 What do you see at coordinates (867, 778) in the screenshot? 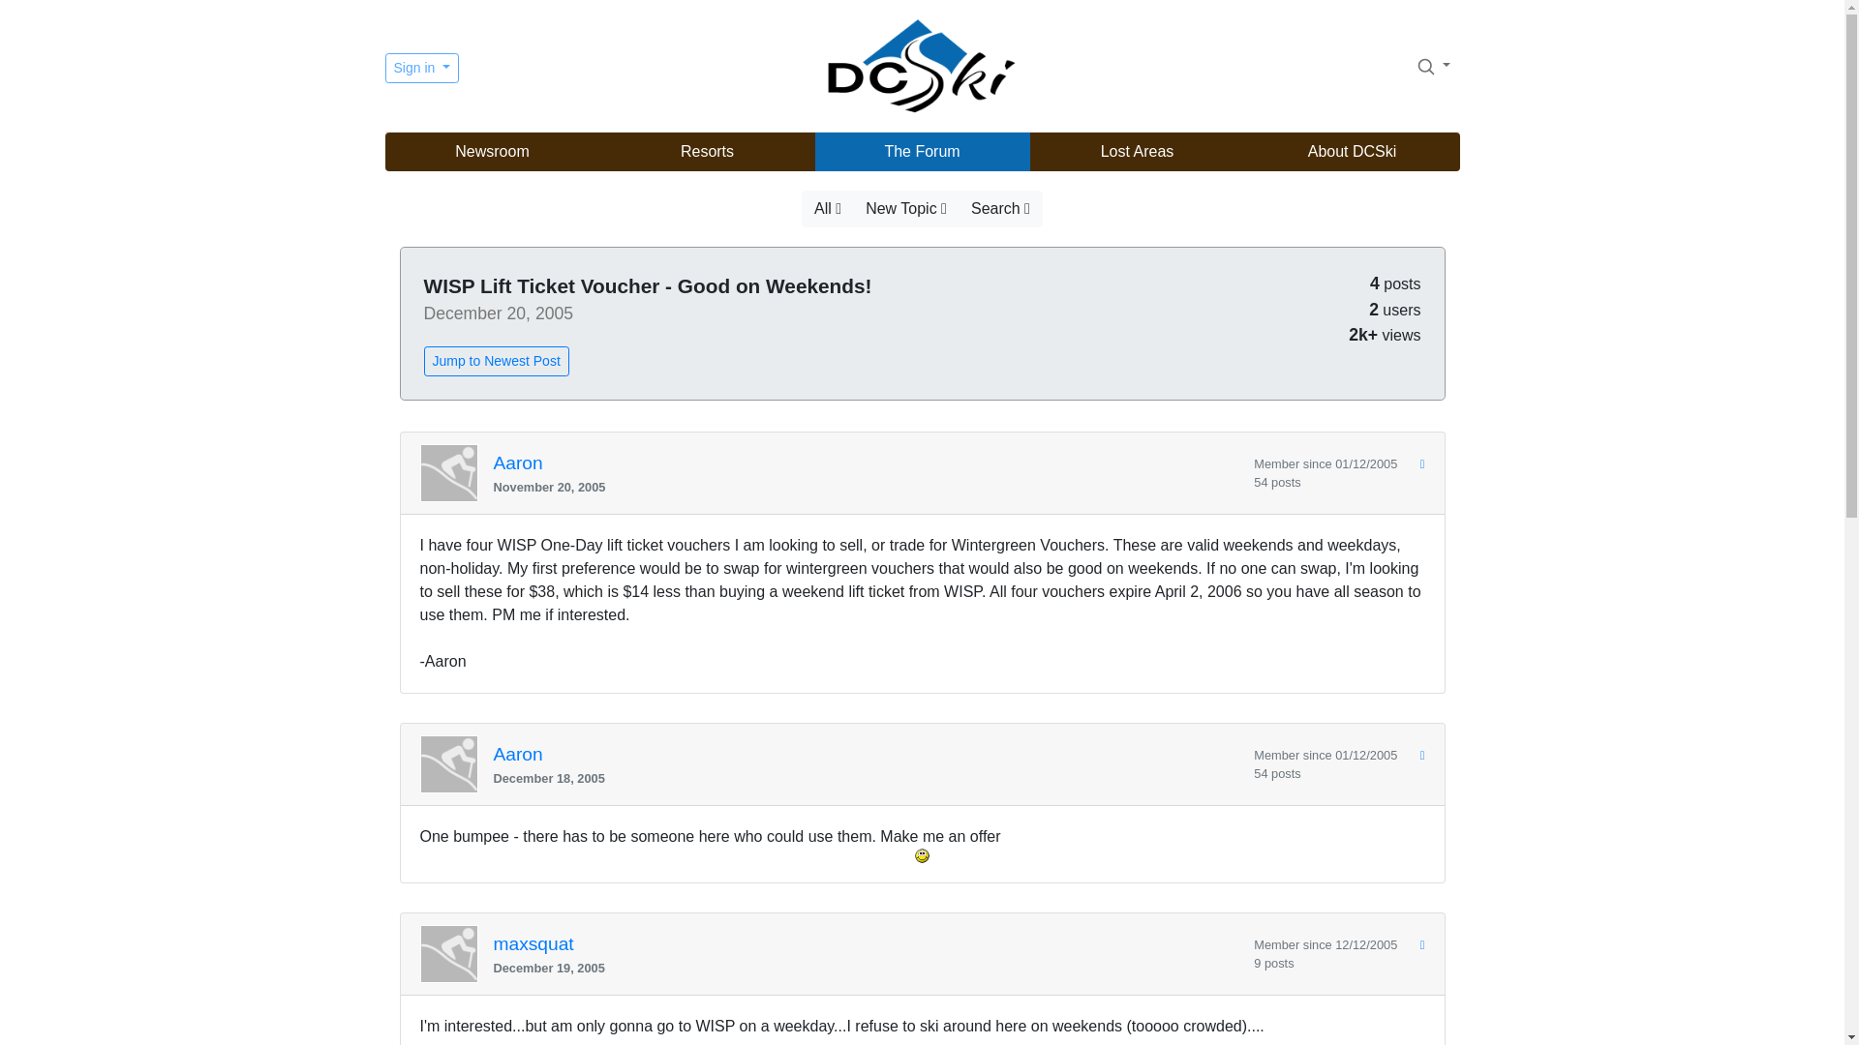
I see `December 18, 2005 at 09:38 pm` at bounding box center [867, 778].